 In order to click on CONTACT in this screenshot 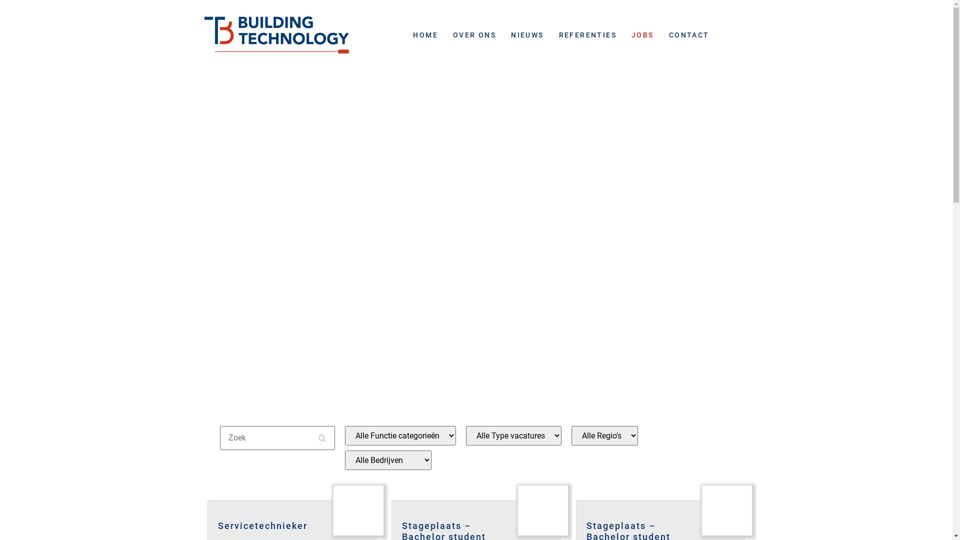, I will do `click(689, 35)`.